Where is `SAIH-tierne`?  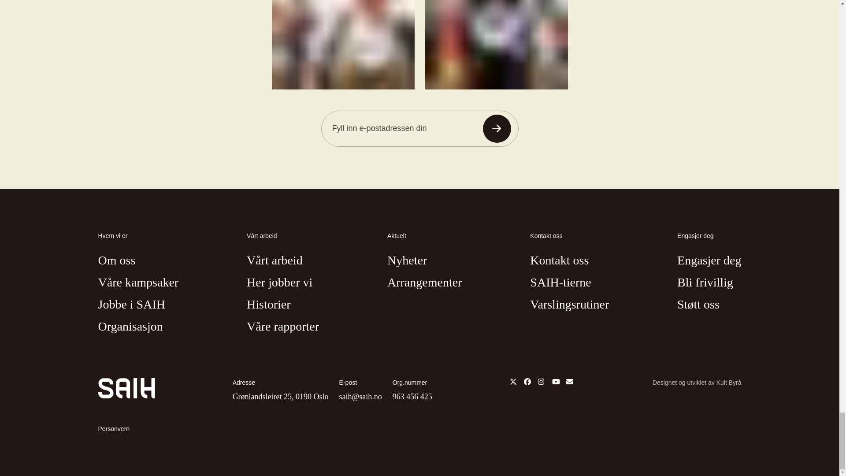
SAIH-tierne is located at coordinates (560, 283).